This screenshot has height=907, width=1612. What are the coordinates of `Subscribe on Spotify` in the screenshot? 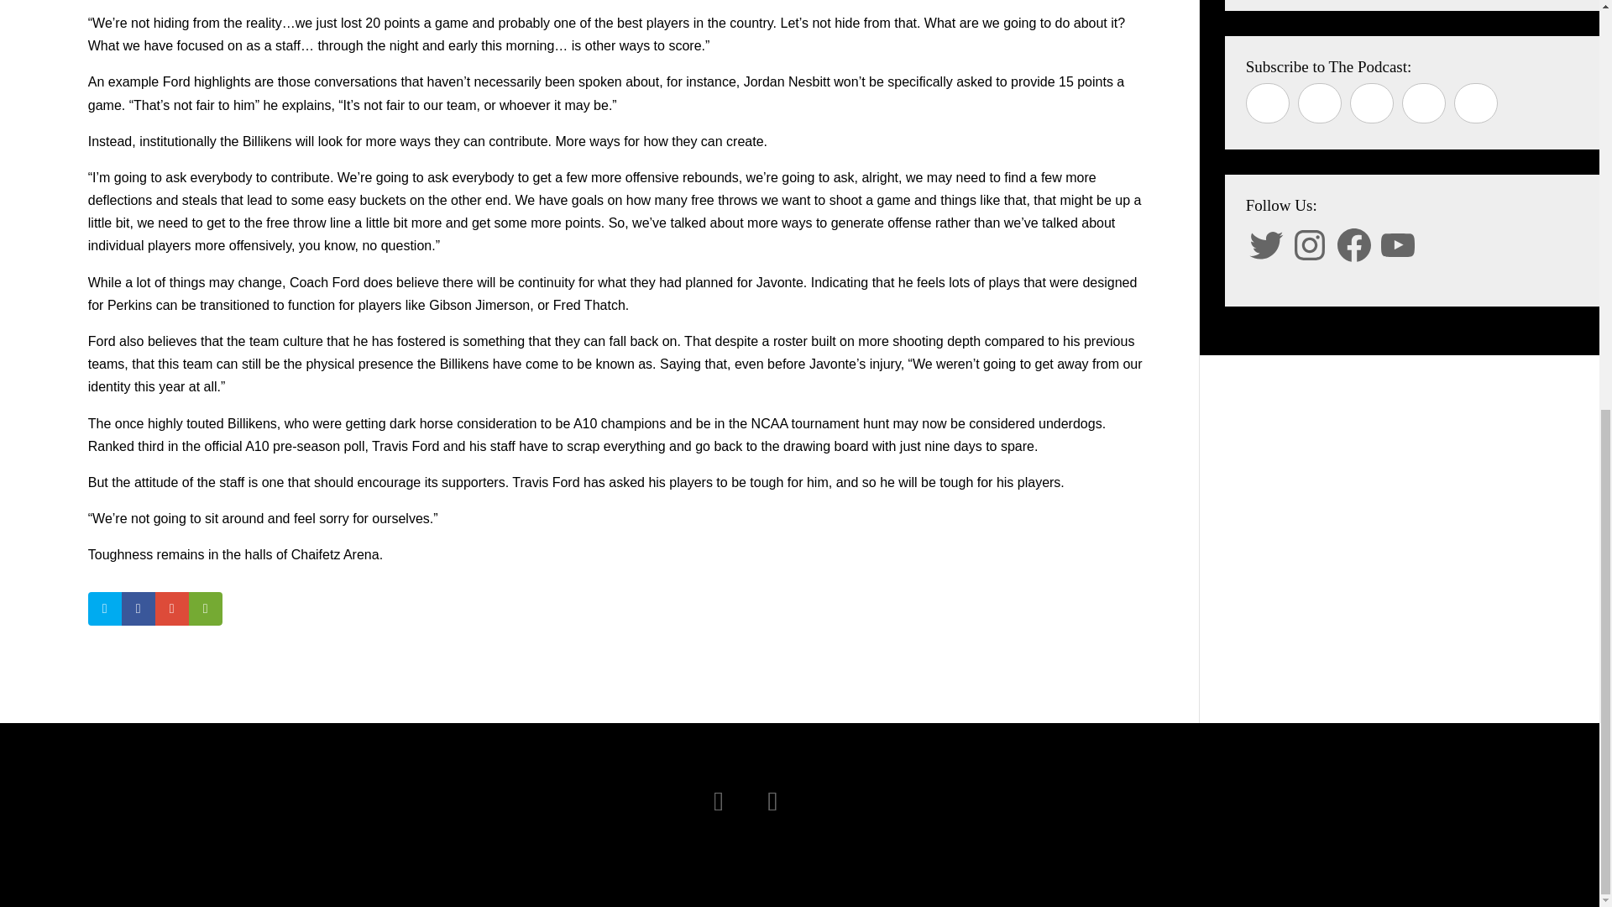 It's located at (1319, 102).